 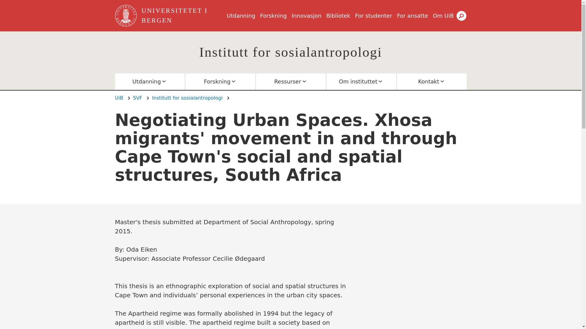 What do you see at coordinates (126, 16) in the screenshot?
I see `Hjem` at bounding box center [126, 16].